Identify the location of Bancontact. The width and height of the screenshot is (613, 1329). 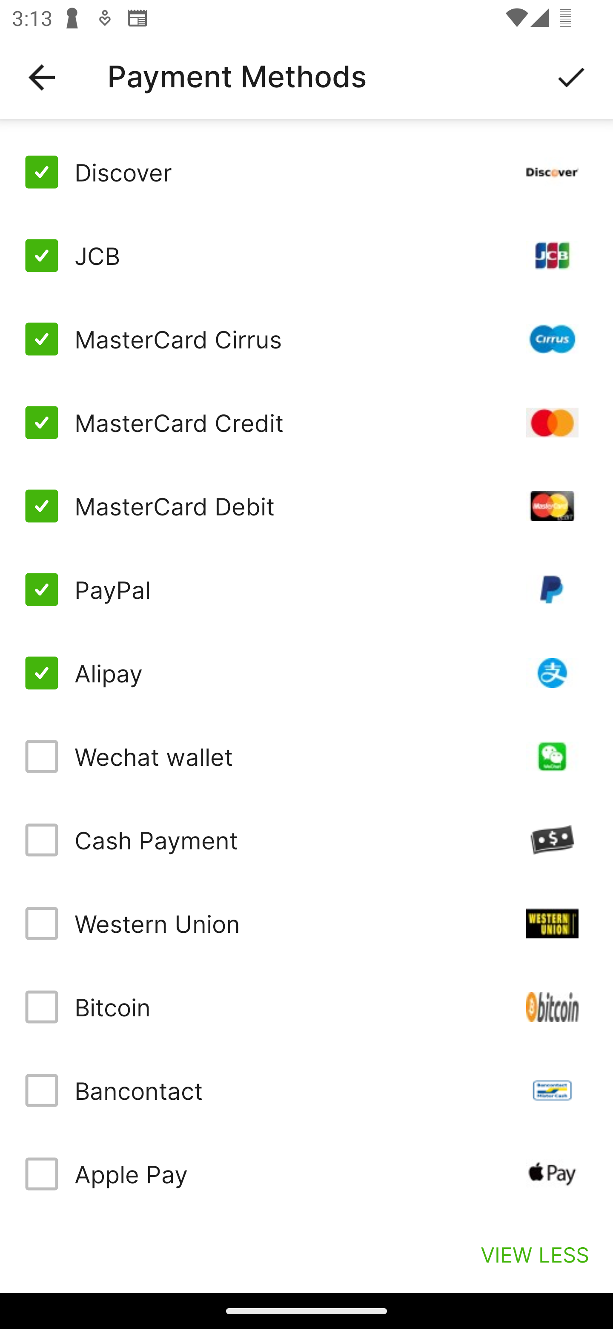
(306, 1090).